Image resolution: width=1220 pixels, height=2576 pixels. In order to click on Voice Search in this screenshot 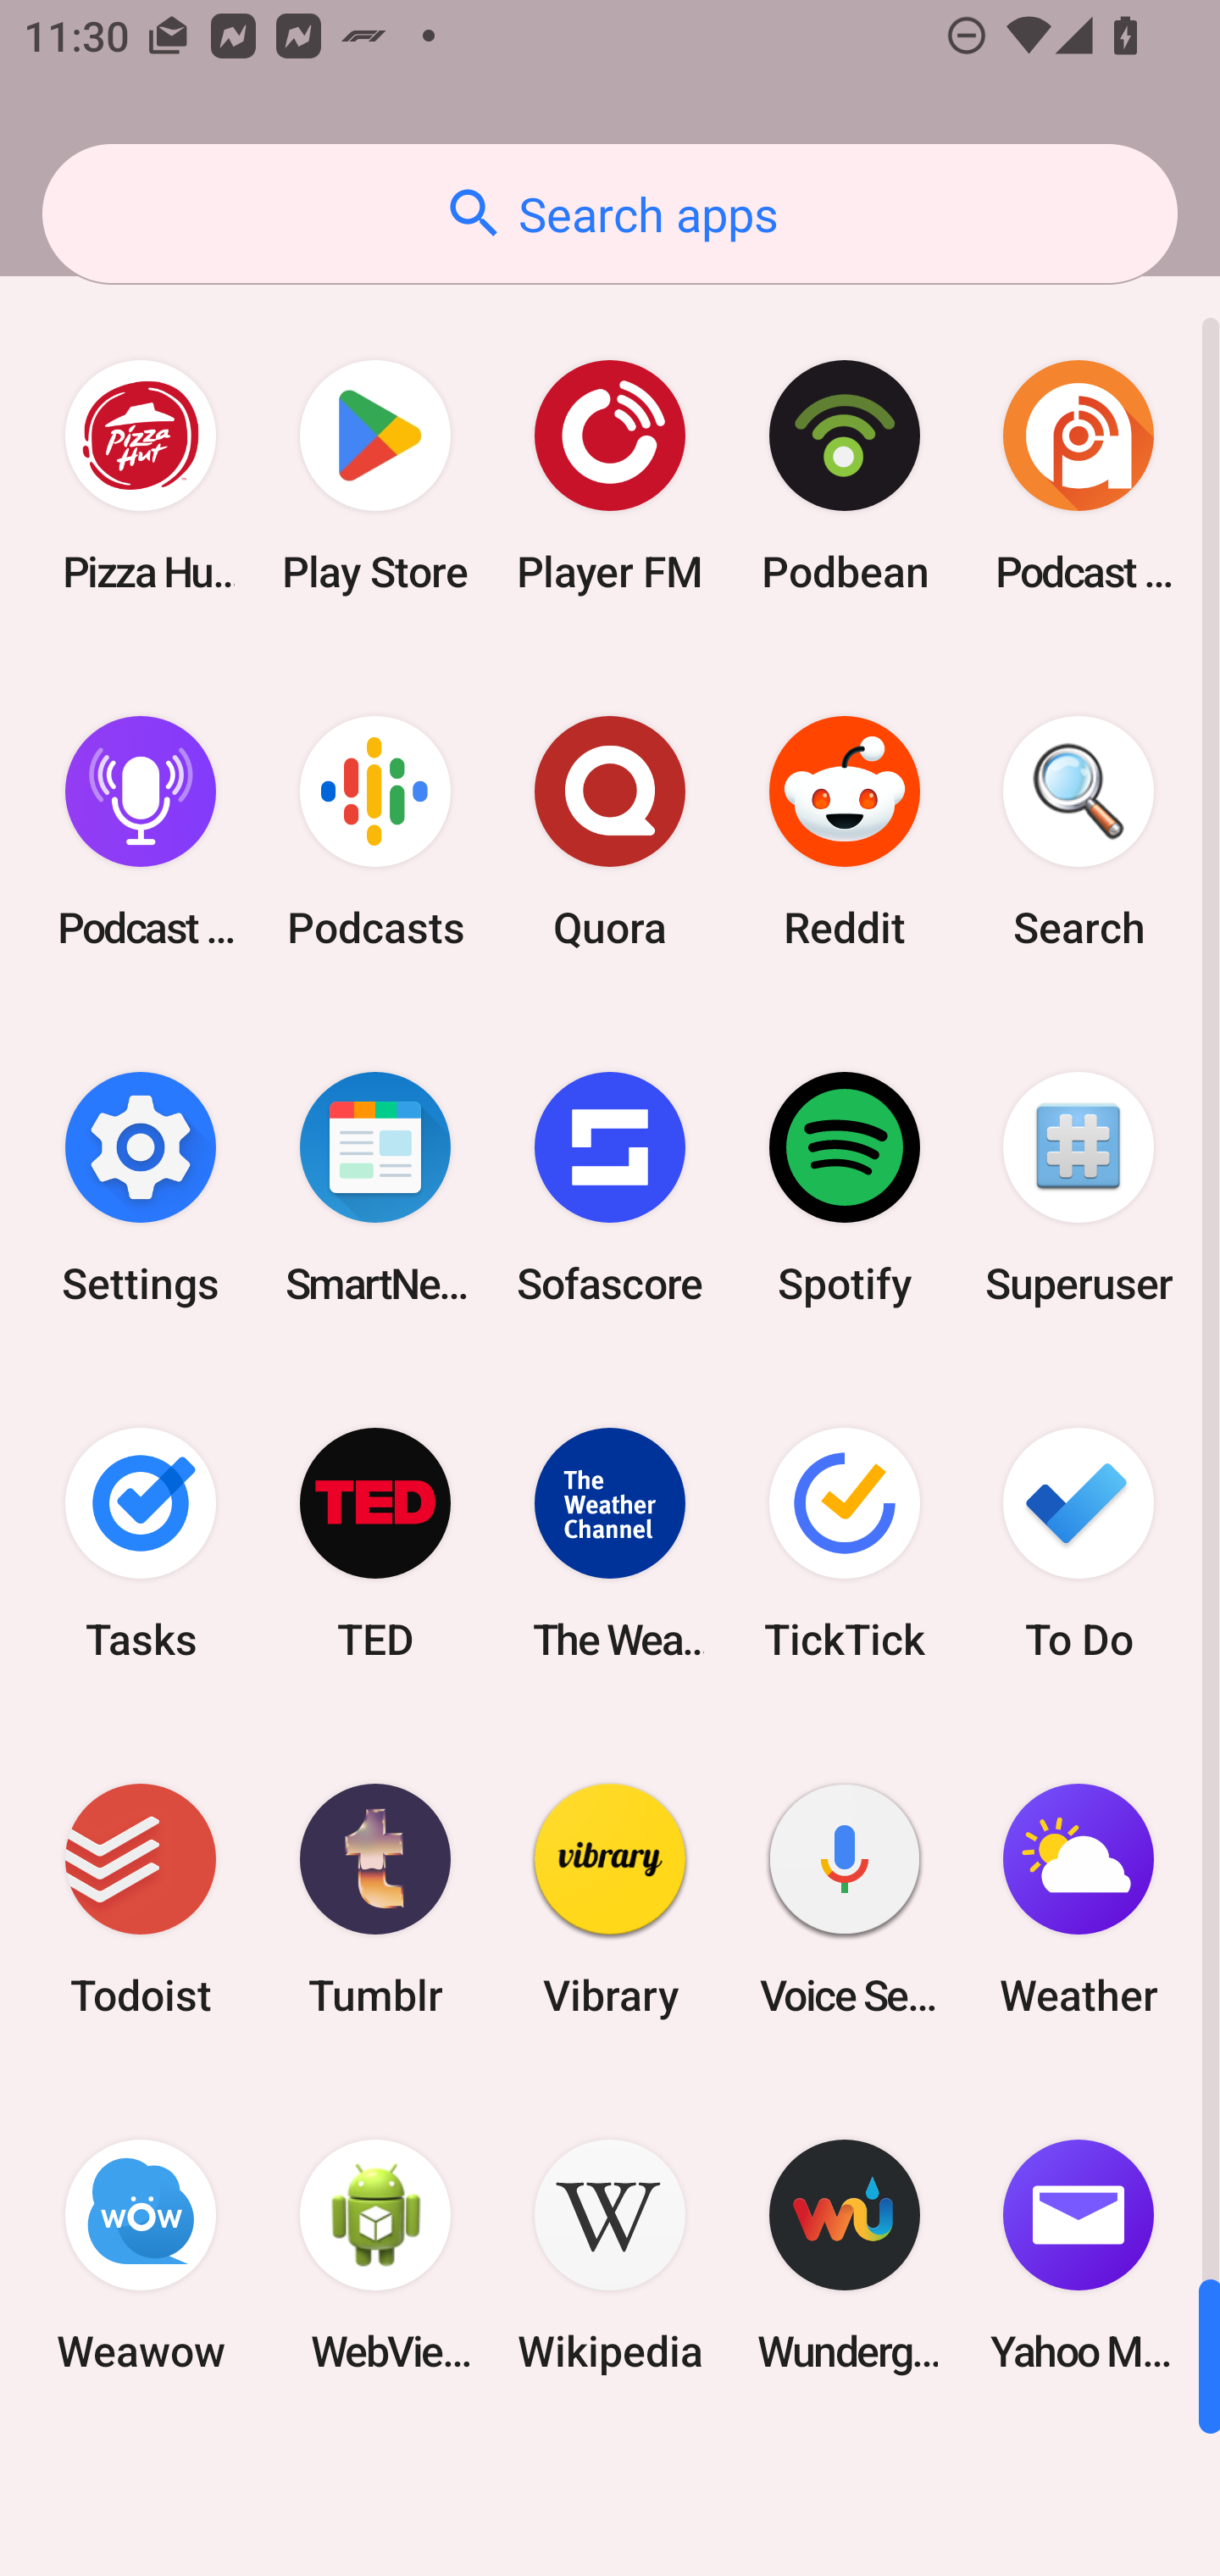, I will do `click(844, 1900)`.